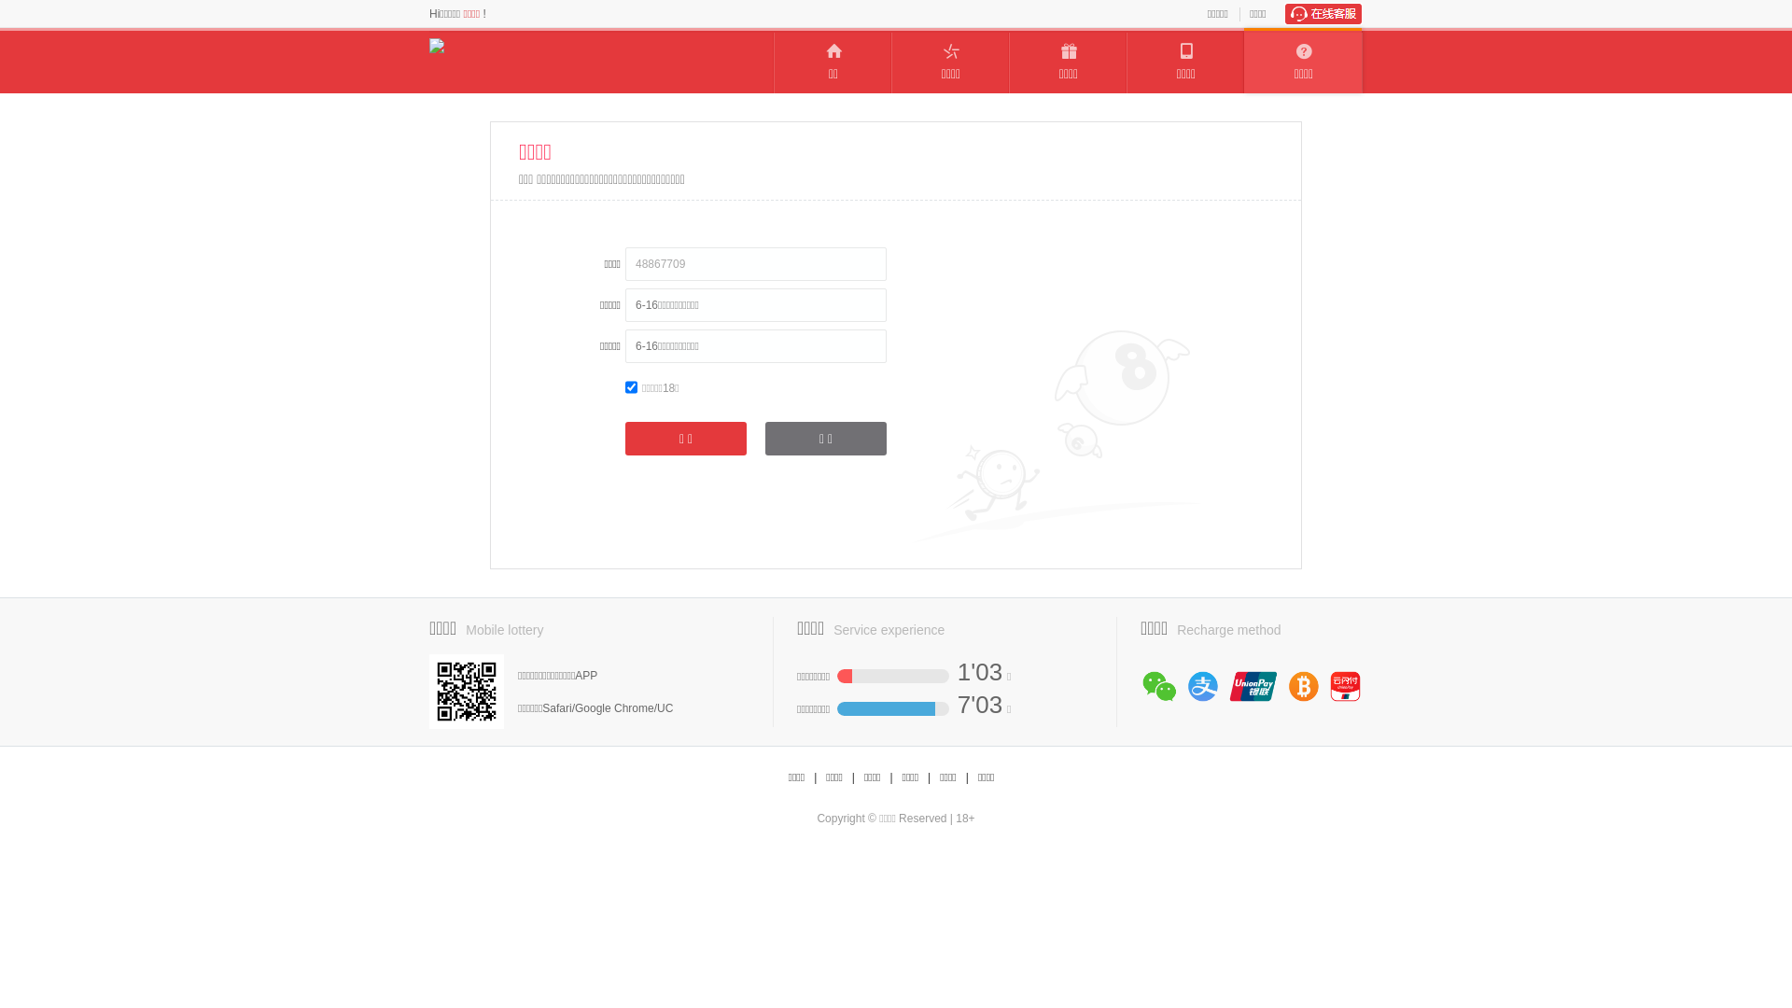 This screenshot has width=1792, height=1008. I want to click on |, so click(967, 778).